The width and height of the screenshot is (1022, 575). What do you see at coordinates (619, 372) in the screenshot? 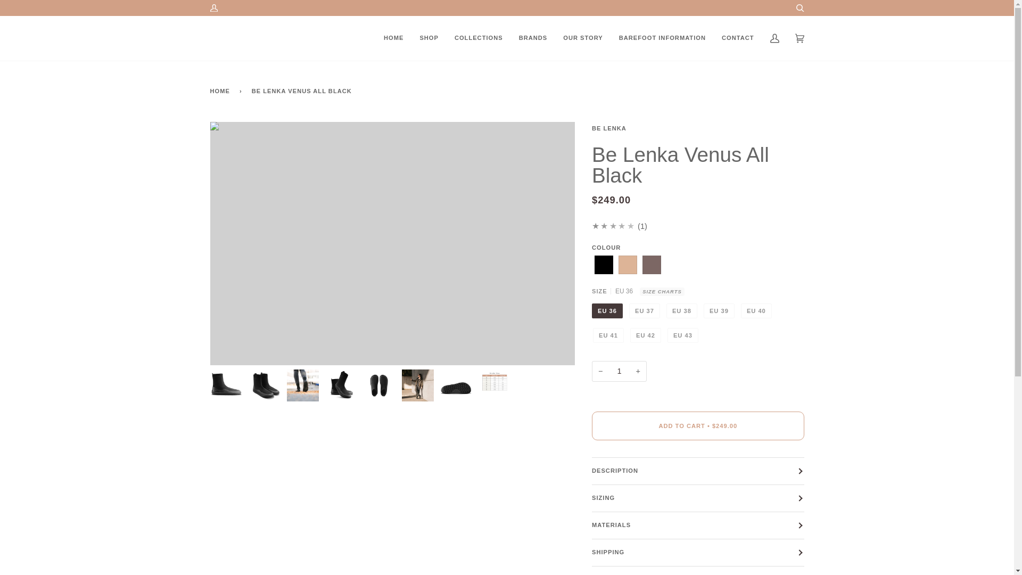
I see `1` at bounding box center [619, 372].